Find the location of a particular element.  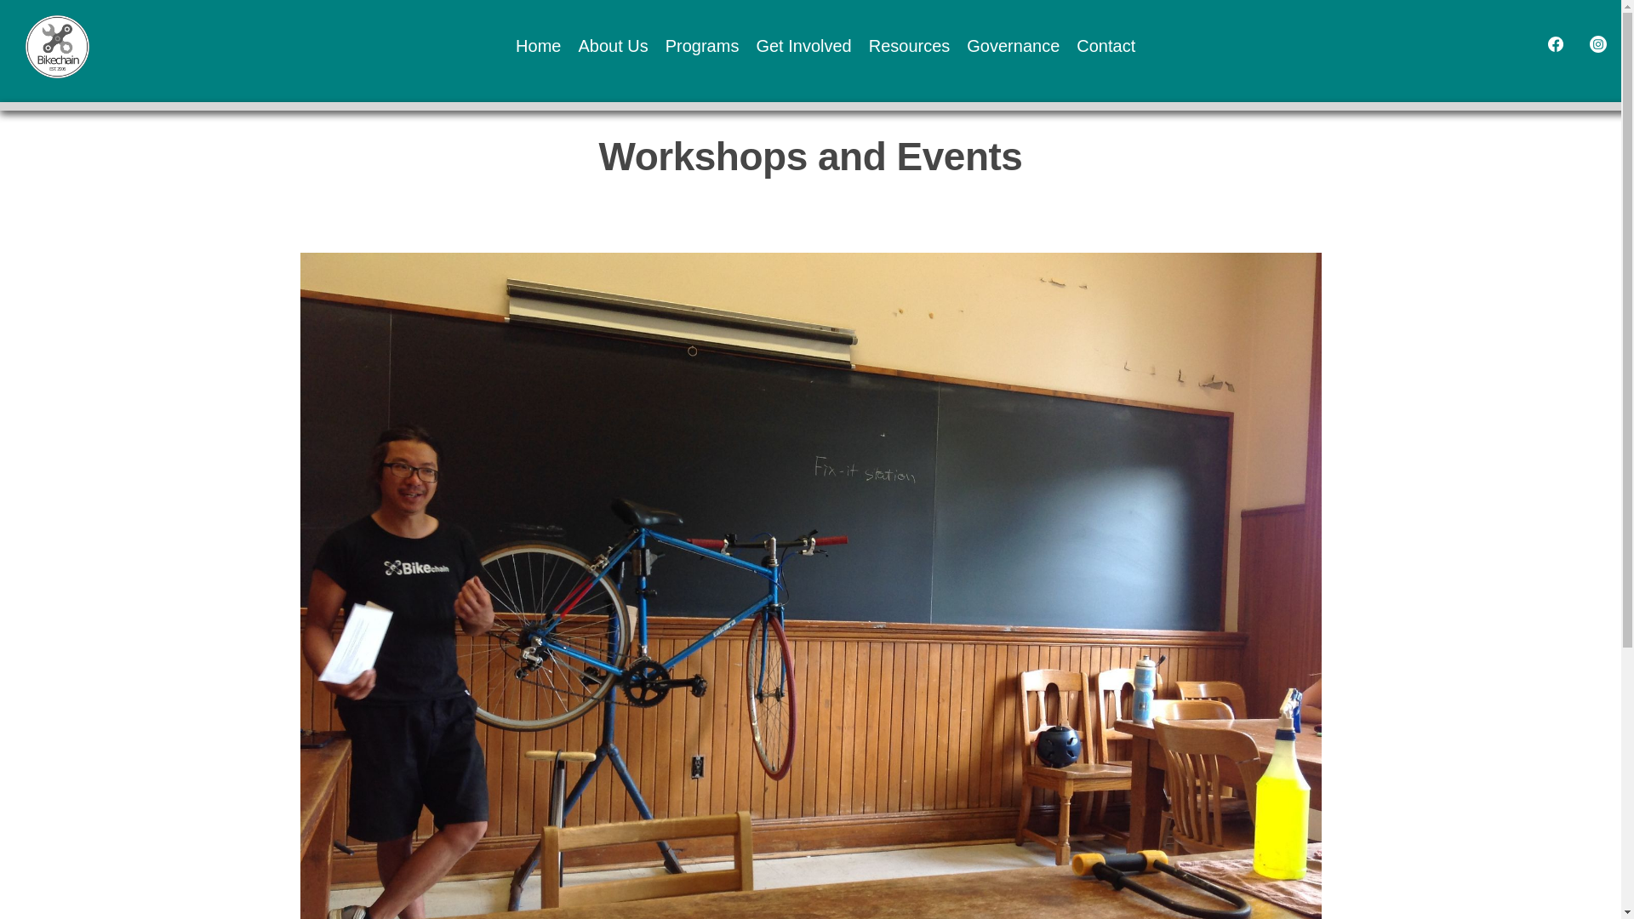

Programs is located at coordinates (703, 47).